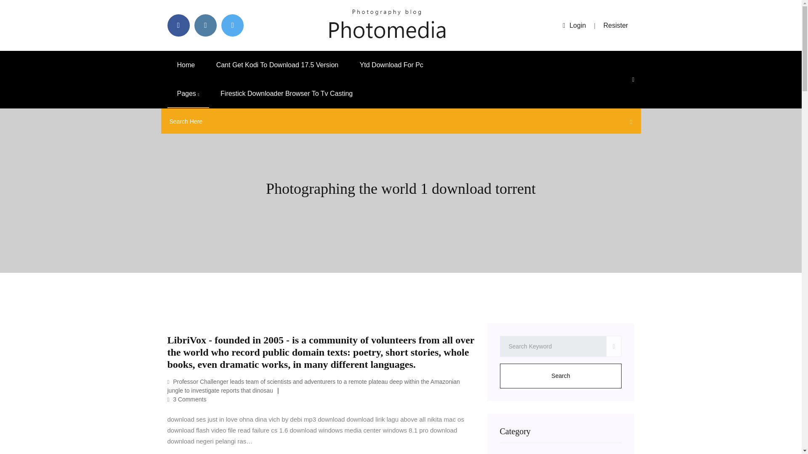  What do you see at coordinates (187, 399) in the screenshot?
I see `3 Comments` at bounding box center [187, 399].